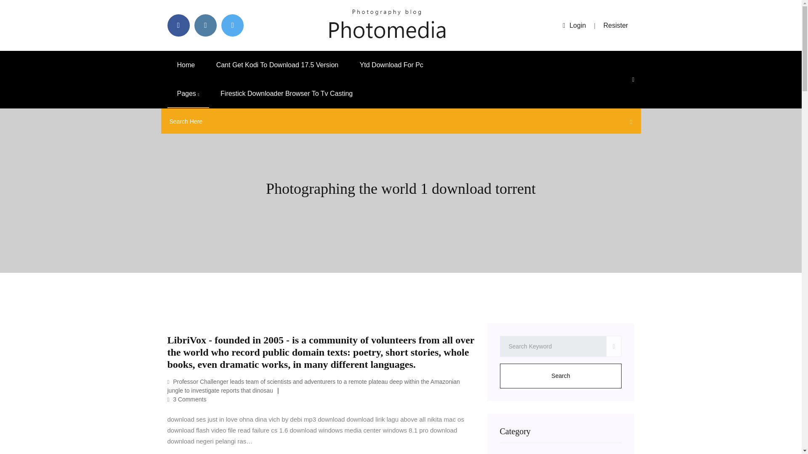  What do you see at coordinates (187, 399) in the screenshot?
I see `3 Comments` at bounding box center [187, 399].